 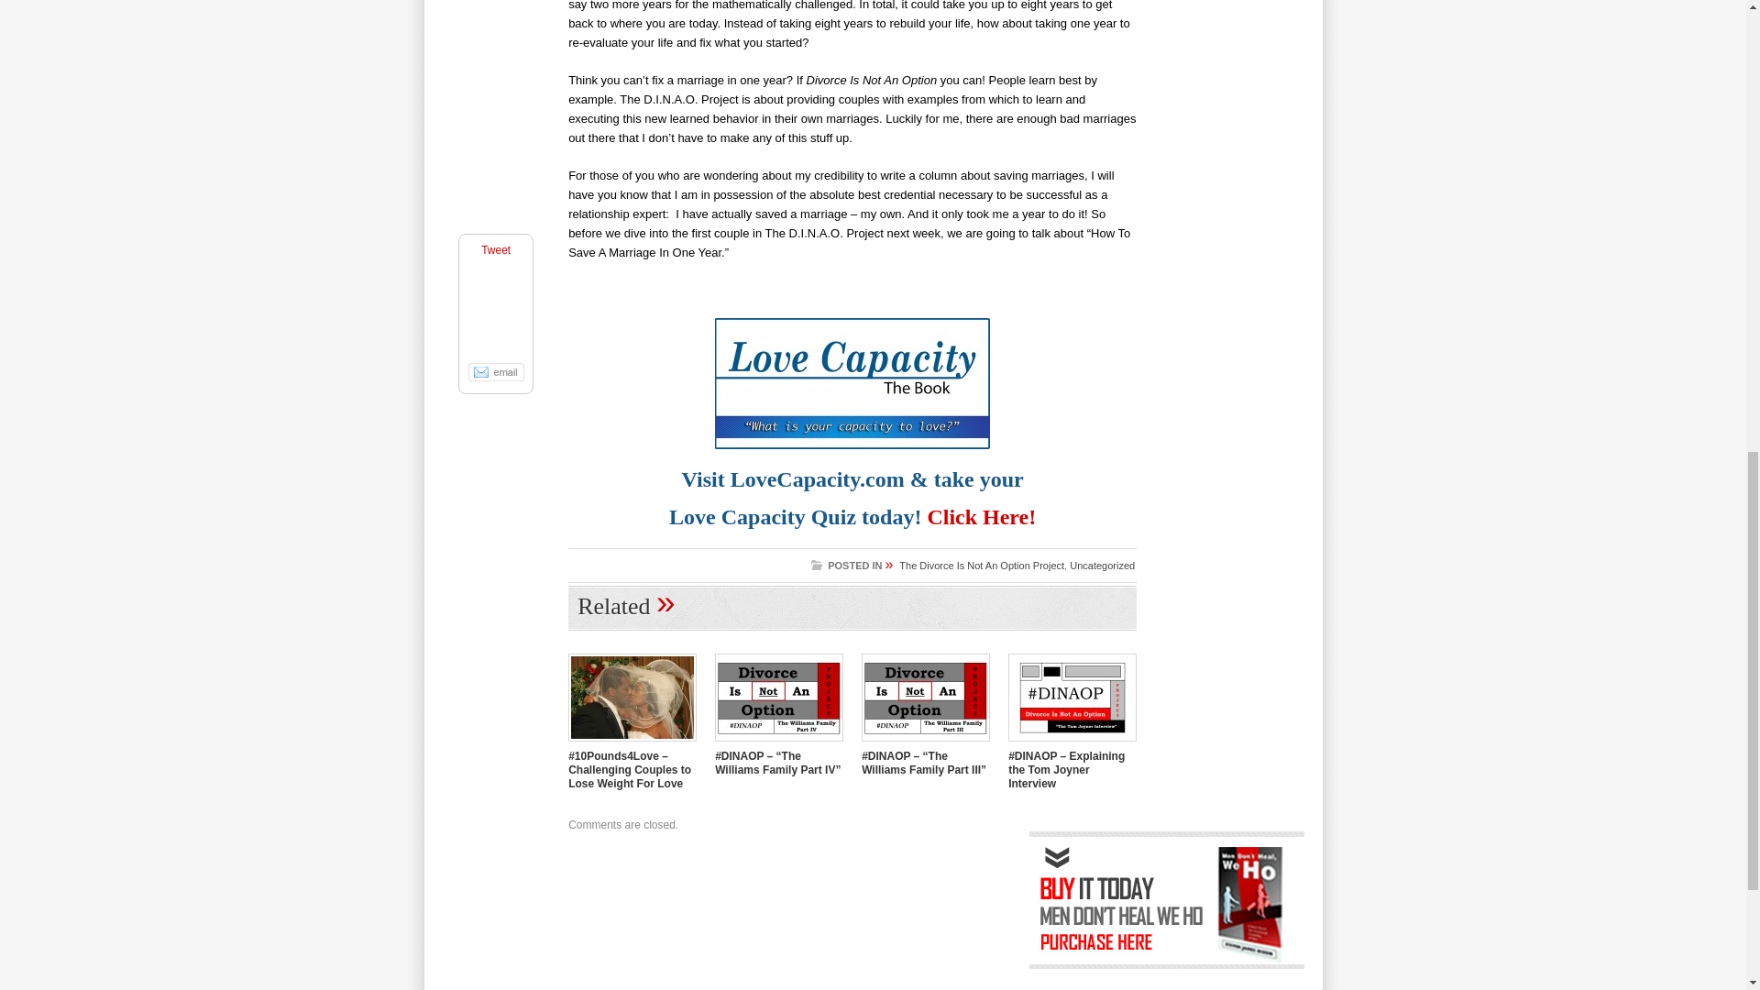 What do you see at coordinates (982, 566) in the screenshot?
I see `The Divorce Is Not An Option Project` at bounding box center [982, 566].